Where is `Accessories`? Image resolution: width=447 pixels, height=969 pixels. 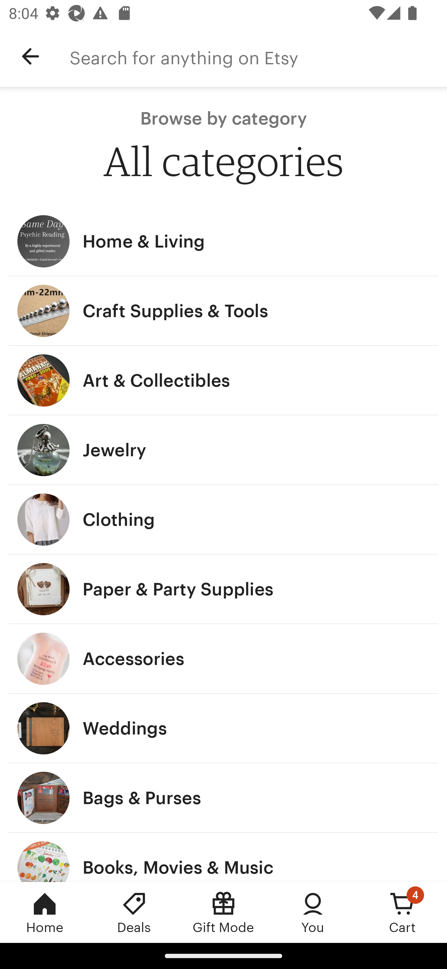 Accessories is located at coordinates (223, 659).